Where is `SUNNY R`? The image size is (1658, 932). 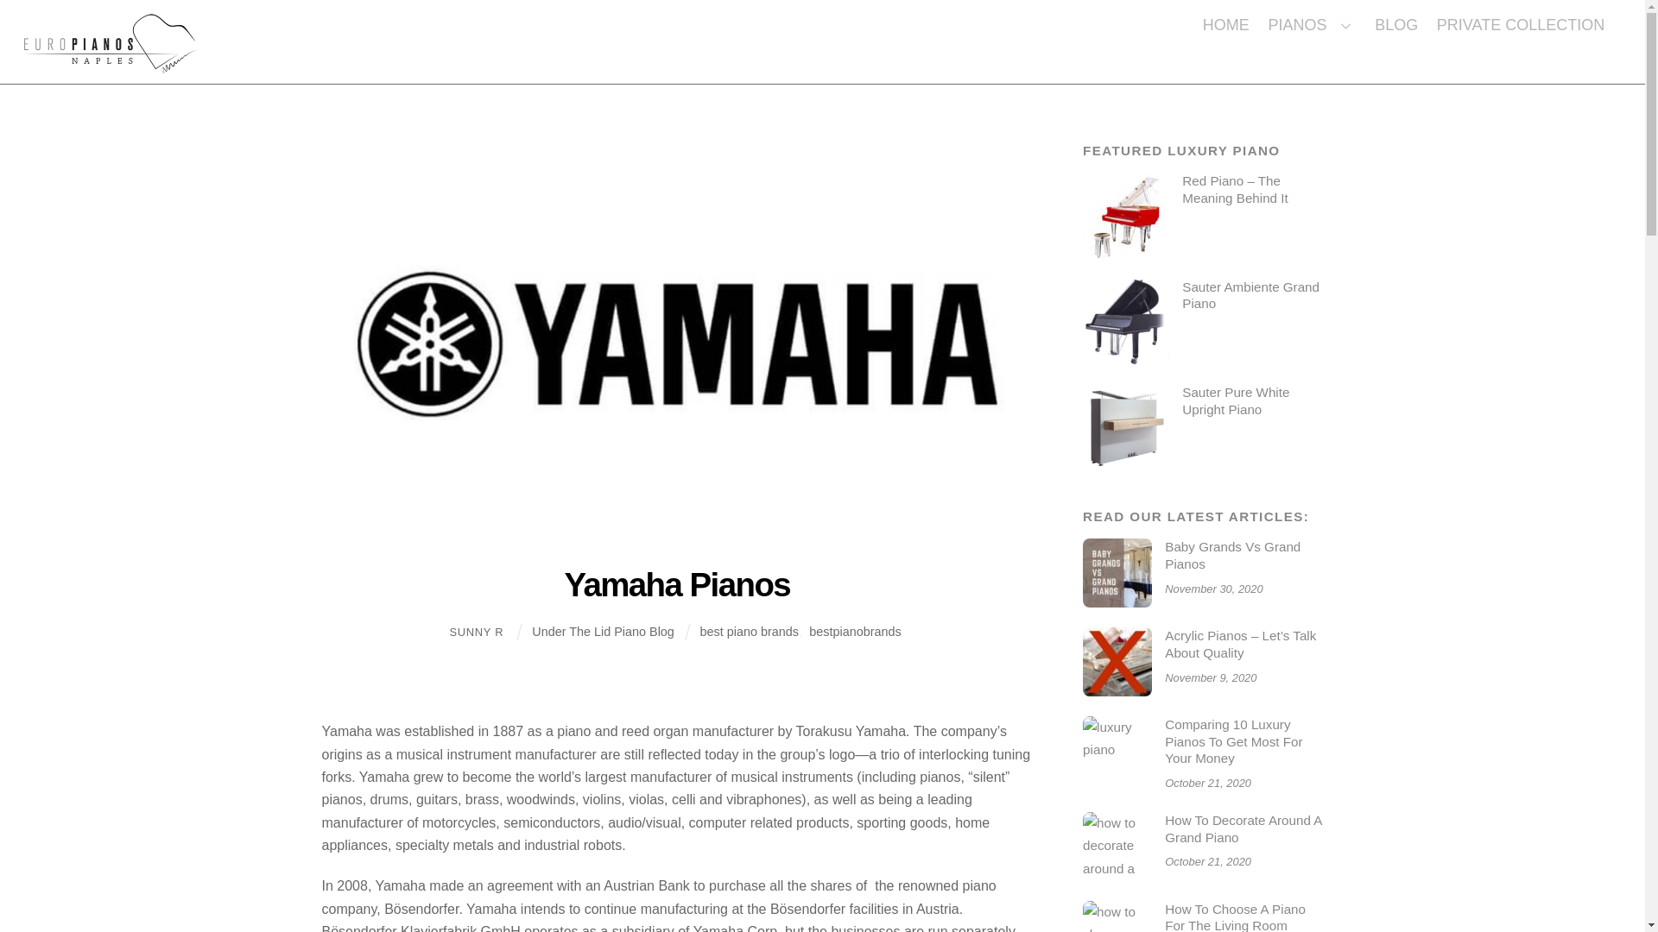 SUNNY R is located at coordinates (750, 631).